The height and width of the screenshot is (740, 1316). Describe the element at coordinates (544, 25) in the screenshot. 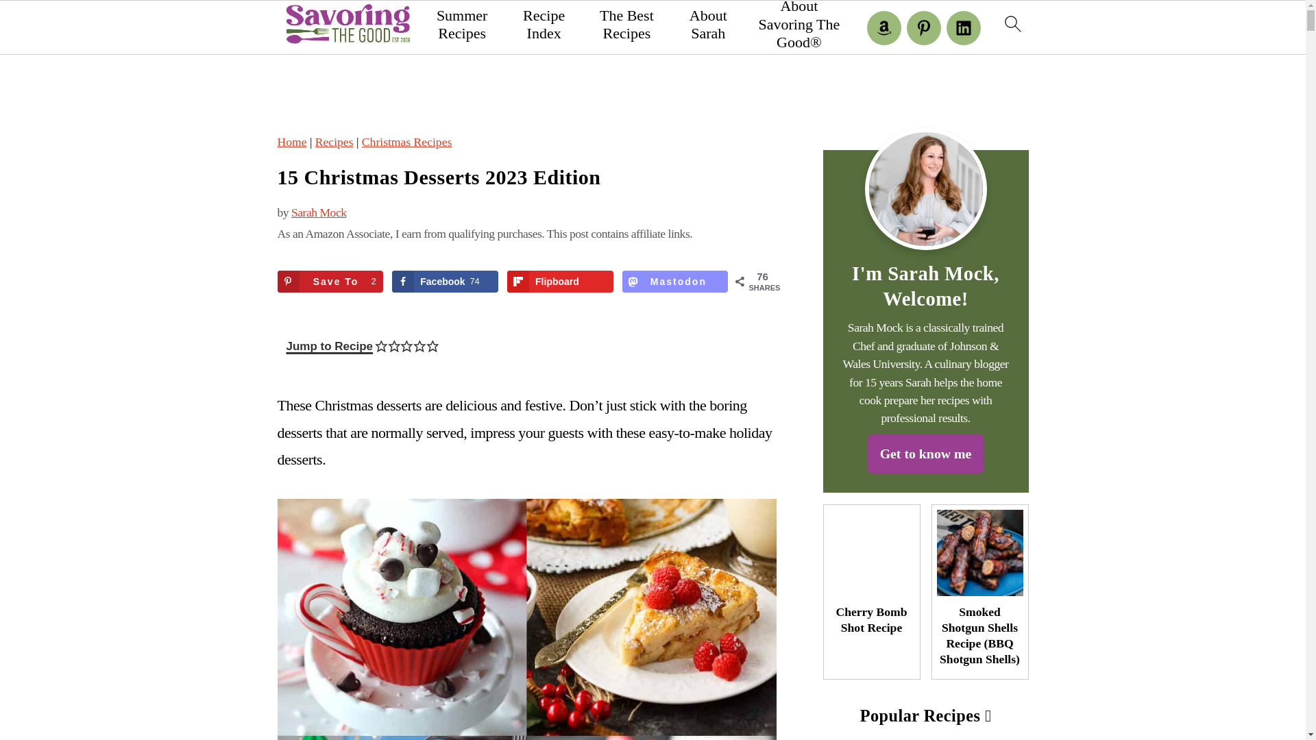

I see `Recipe Index` at that location.